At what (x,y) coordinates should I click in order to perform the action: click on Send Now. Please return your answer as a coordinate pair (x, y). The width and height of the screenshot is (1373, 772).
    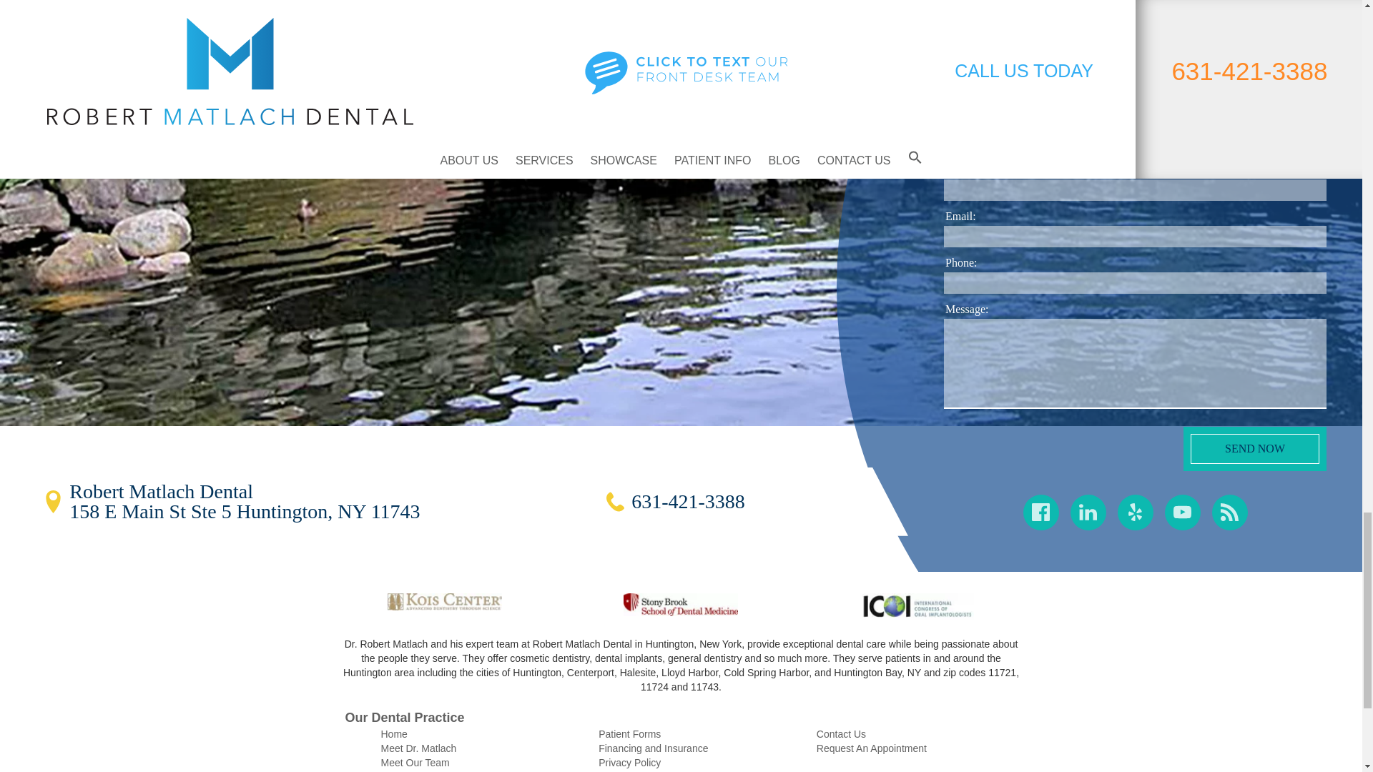
    Looking at the image, I should click on (1254, 449).